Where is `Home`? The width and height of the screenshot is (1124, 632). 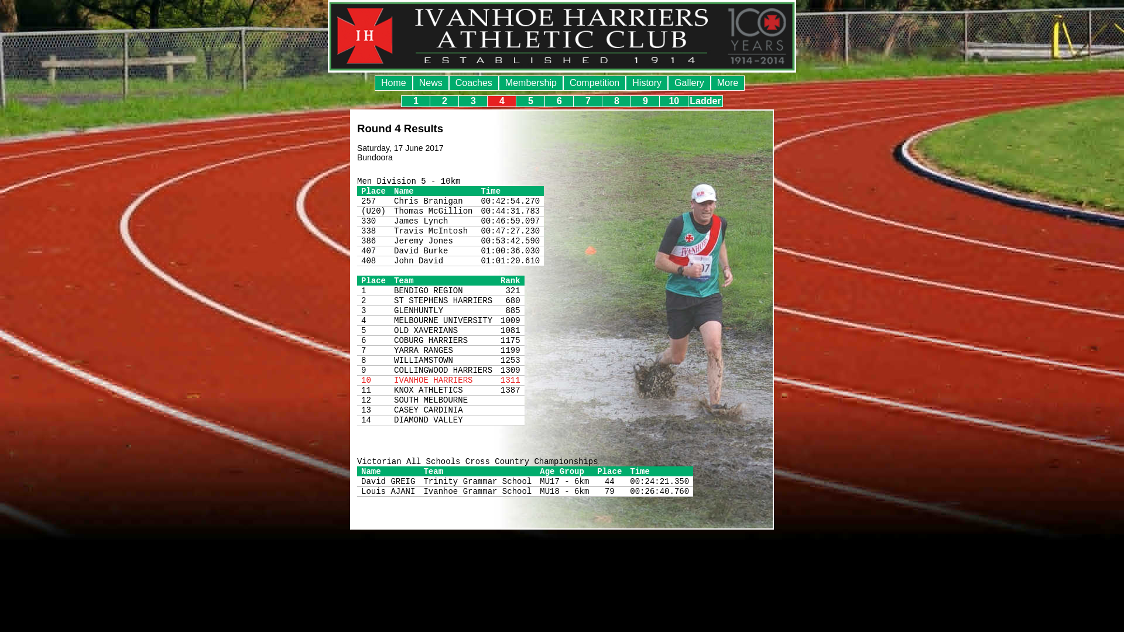 Home is located at coordinates (393, 83).